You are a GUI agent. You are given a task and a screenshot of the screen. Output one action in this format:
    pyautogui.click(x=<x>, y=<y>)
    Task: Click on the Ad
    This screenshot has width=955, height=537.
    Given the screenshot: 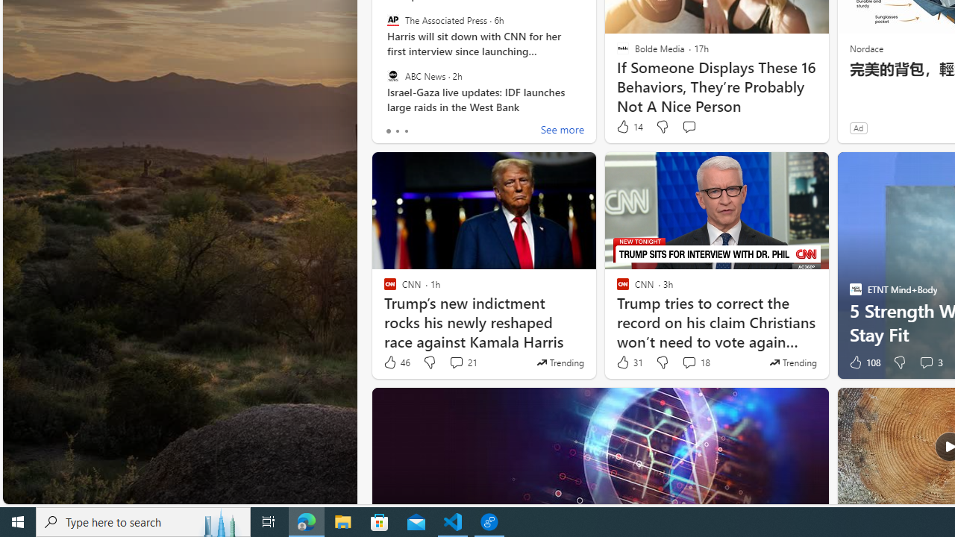 What is the action you would take?
    pyautogui.click(x=858, y=128)
    